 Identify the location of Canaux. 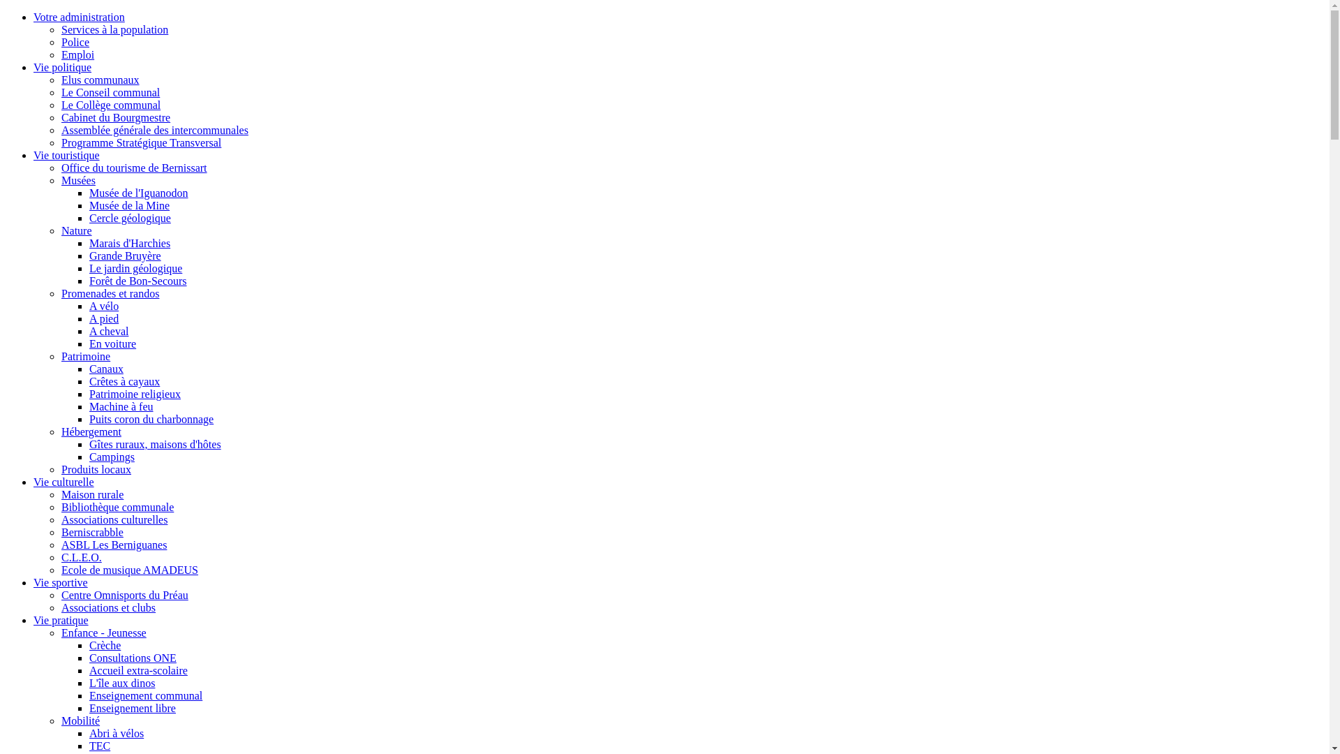
(106, 369).